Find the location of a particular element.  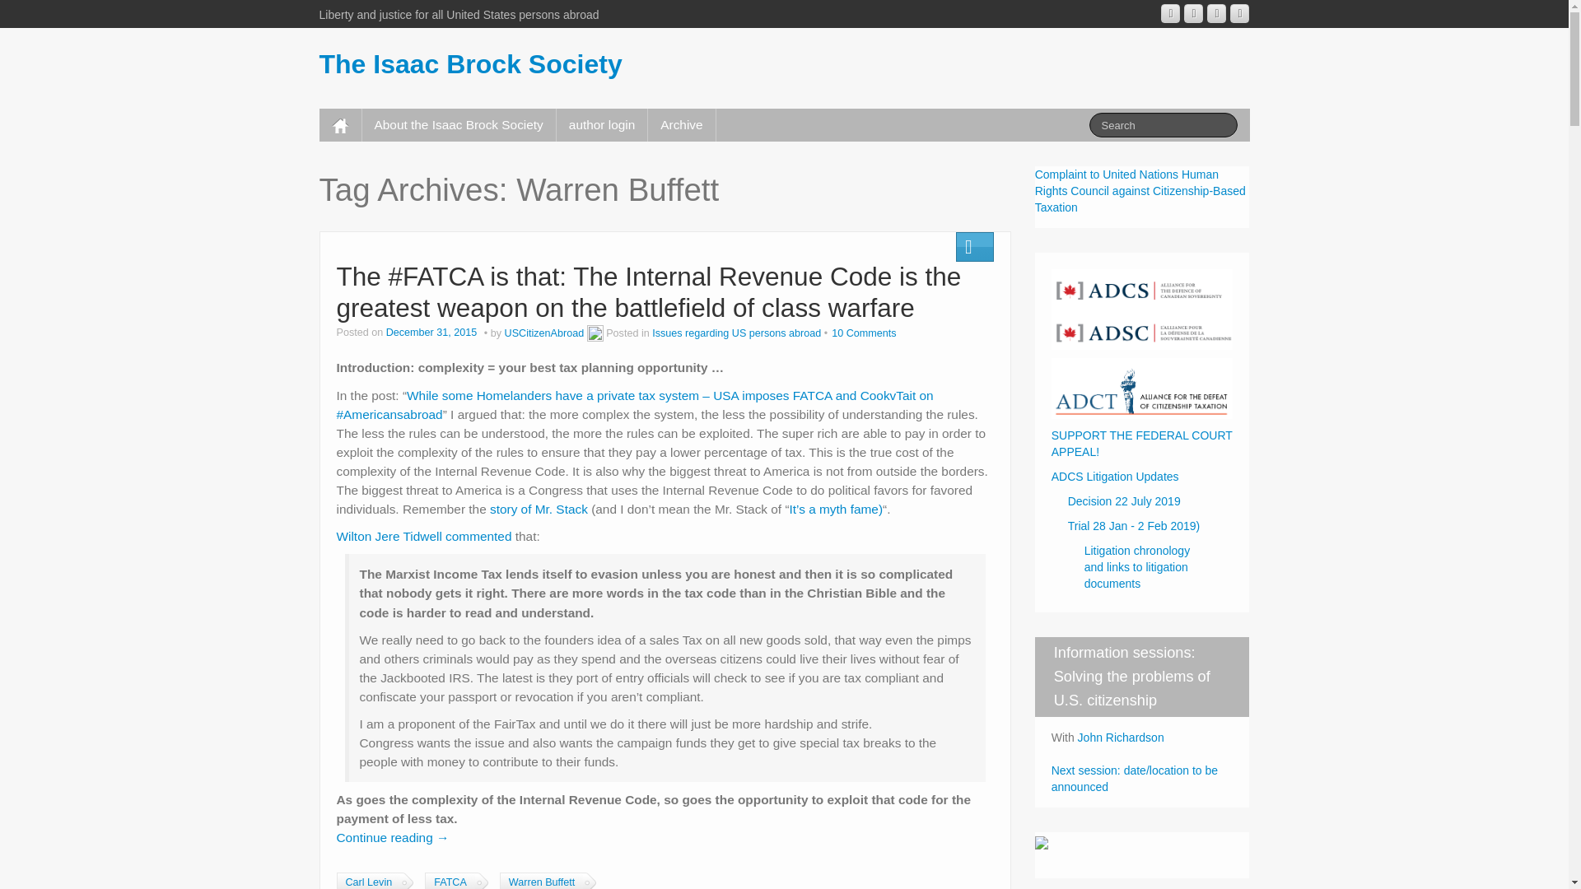

10 Comments is located at coordinates (863, 333).